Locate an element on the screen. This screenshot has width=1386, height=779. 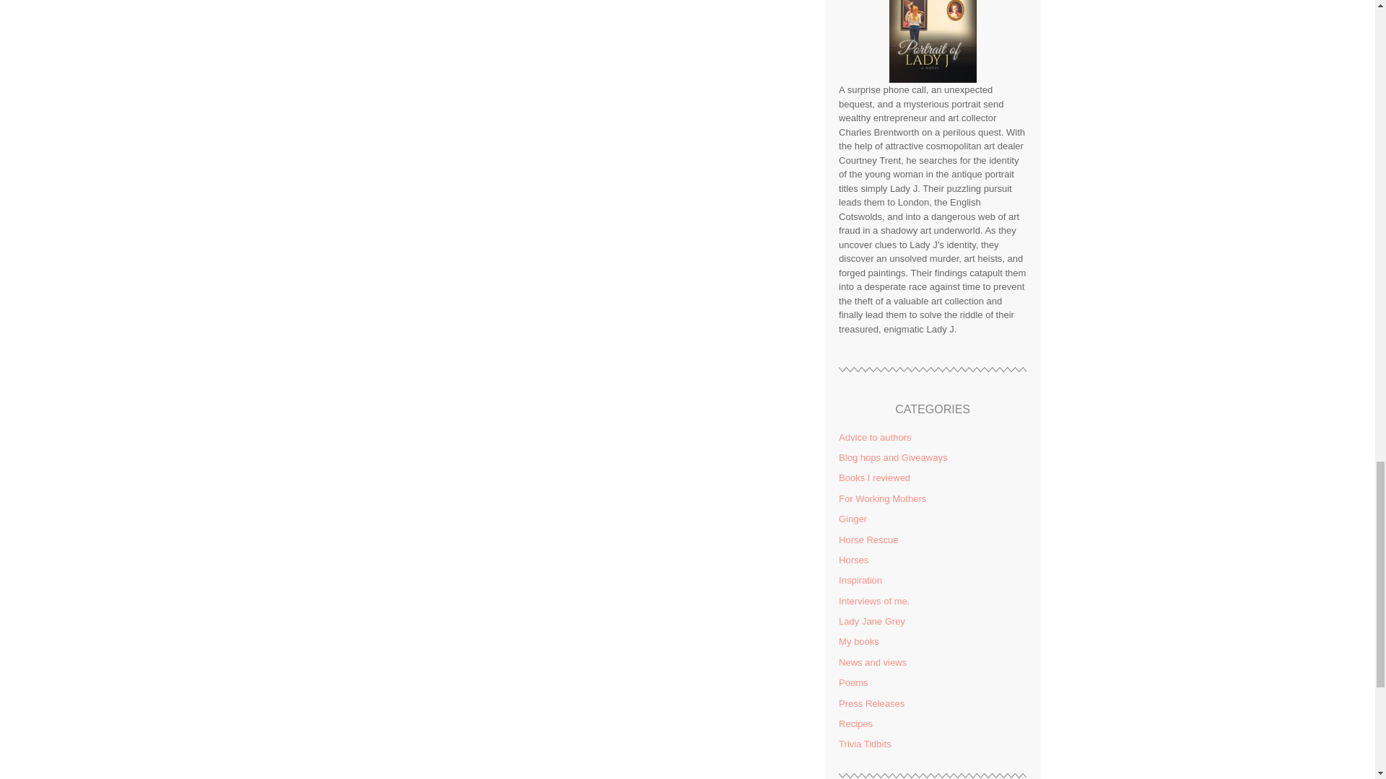
For Working Mothers is located at coordinates (882, 498).